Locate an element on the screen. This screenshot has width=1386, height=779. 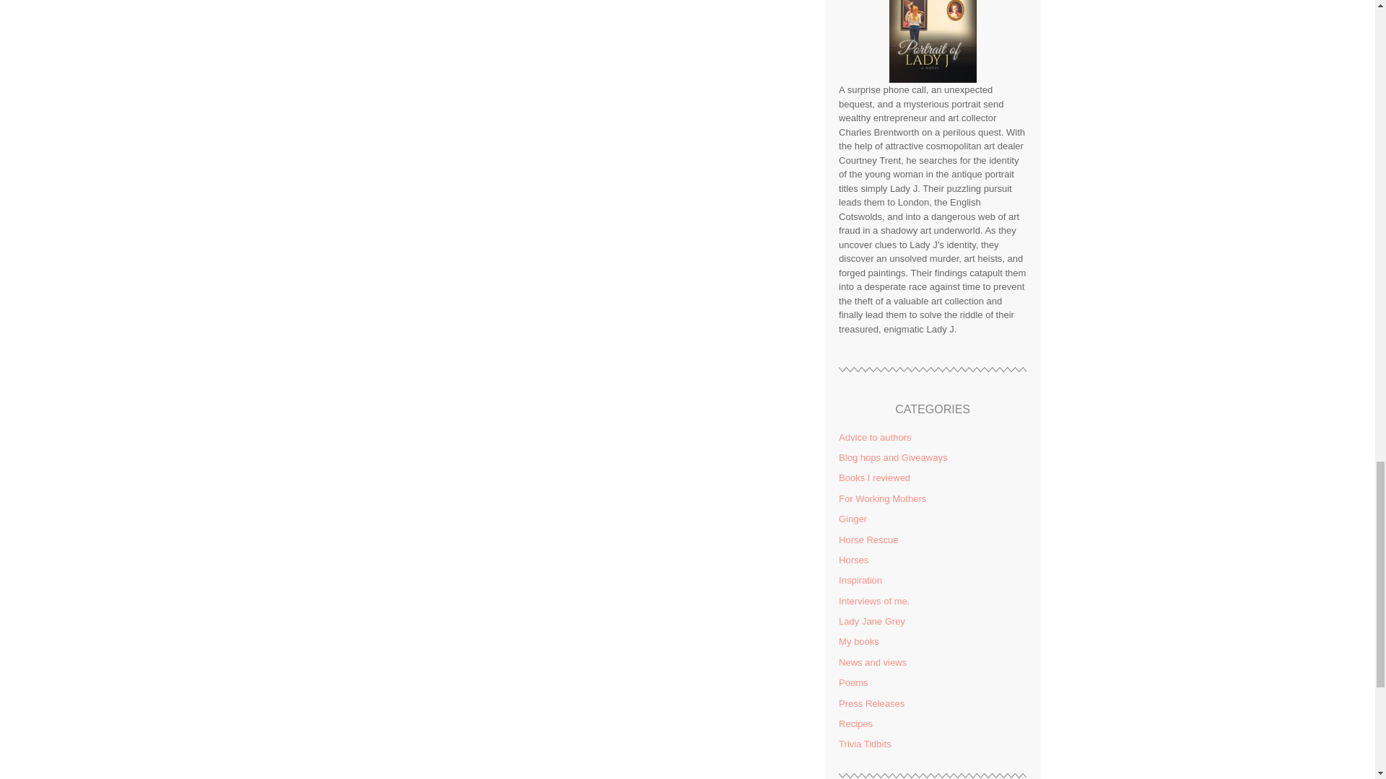
For Working Mothers is located at coordinates (882, 498).